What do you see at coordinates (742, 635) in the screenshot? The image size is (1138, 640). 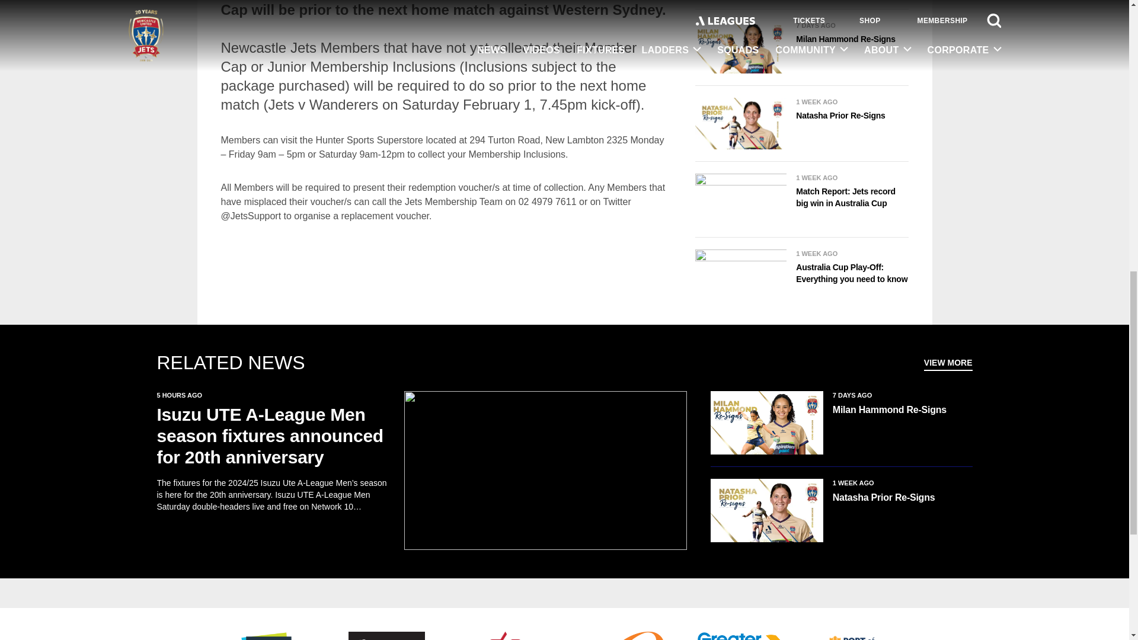 I see `Greater Bank` at bounding box center [742, 635].